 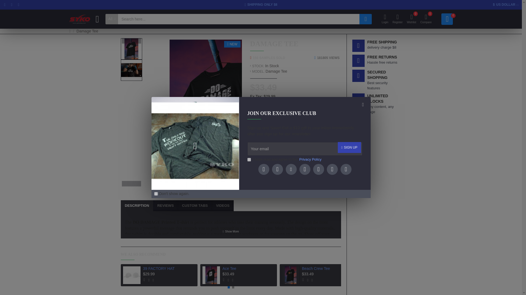 What do you see at coordinates (258, 176) in the screenshot?
I see `1` at bounding box center [258, 176].